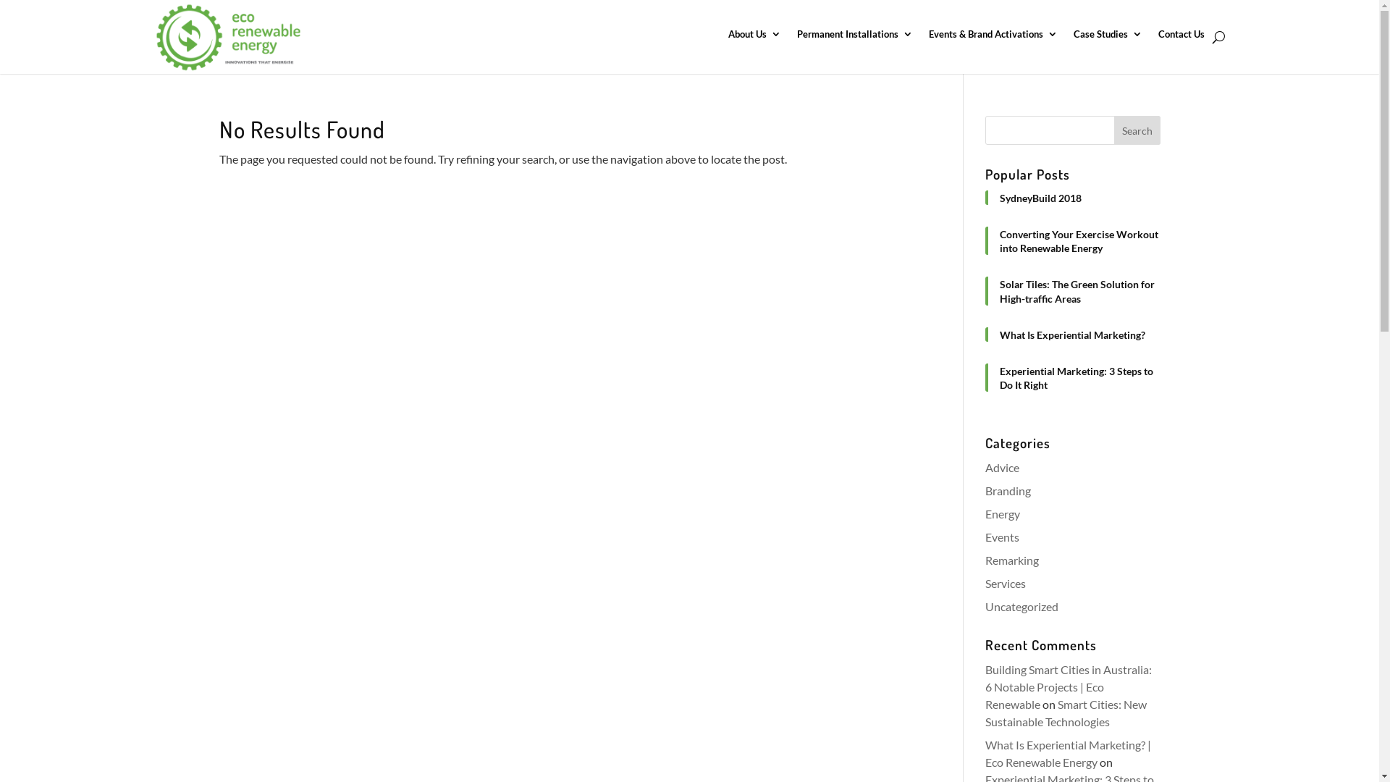 The width and height of the screenshot is (1390, 782). Describe the element at coordinates (1069, 753) in the screenshot. I see `What Is Experiential Marketing? | Eco Renewable Energy` at that location.